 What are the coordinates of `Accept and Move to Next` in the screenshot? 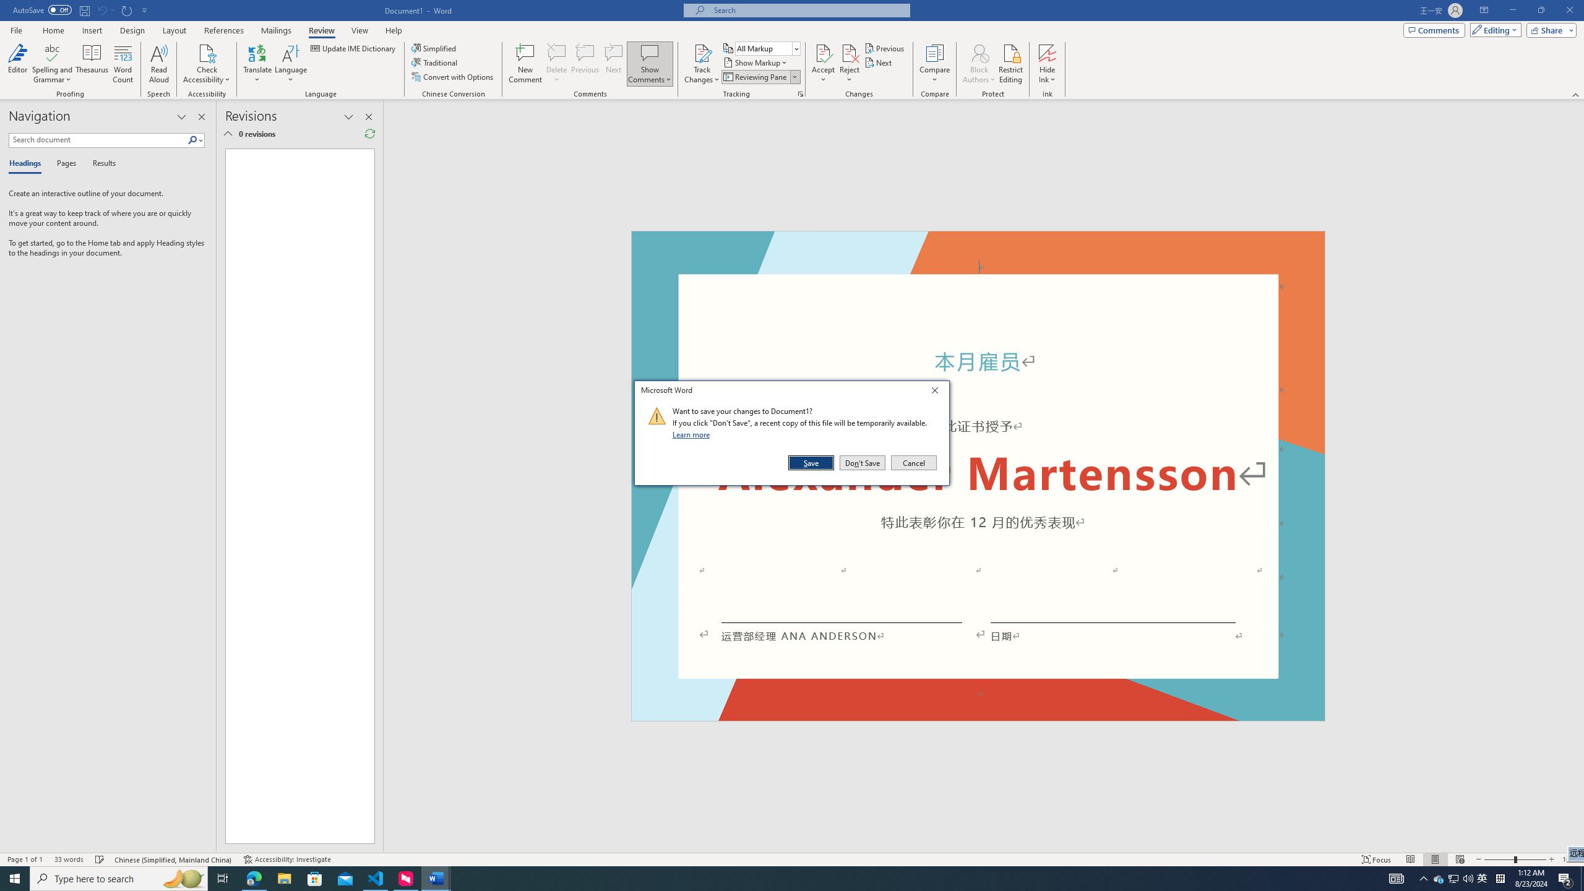 It's located at (823, 53).